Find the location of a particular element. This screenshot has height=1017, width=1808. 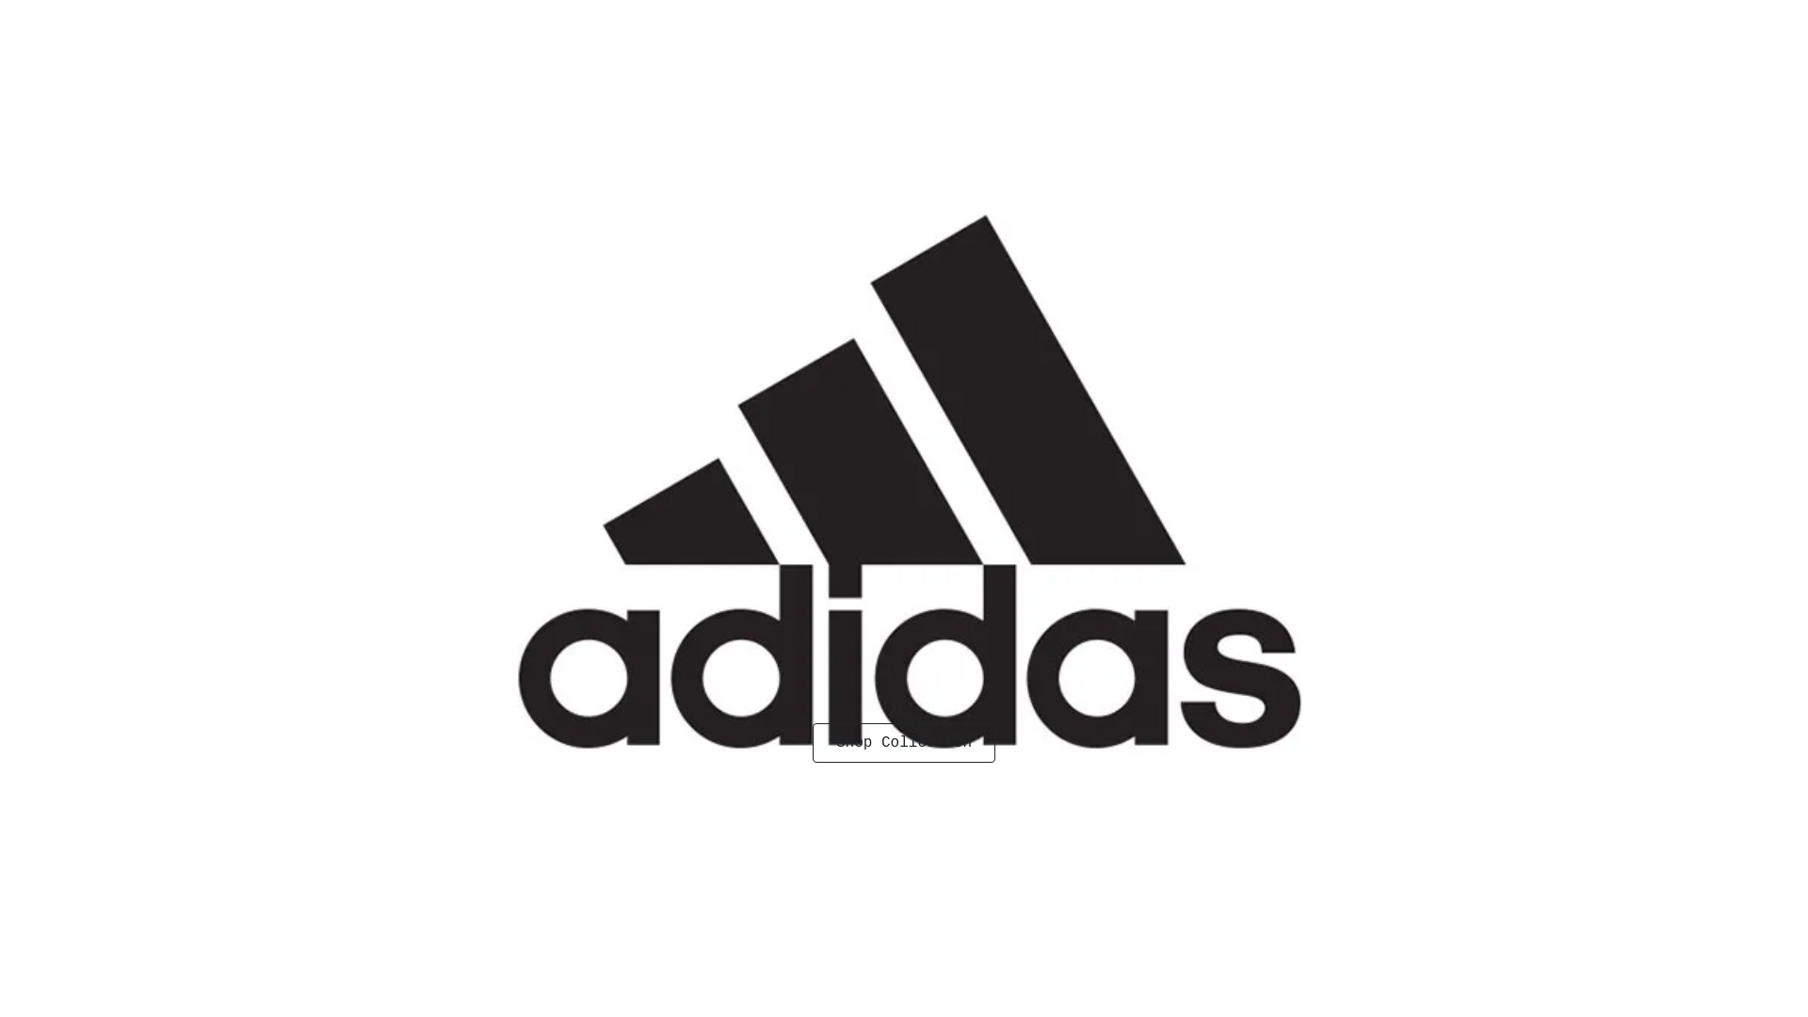

Search is located at coordinates (1170, 412).